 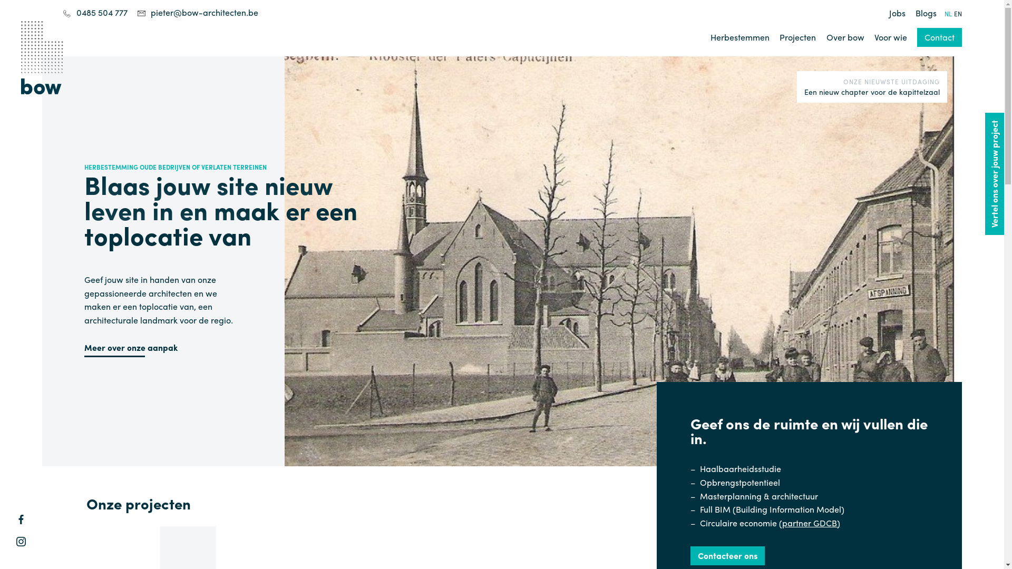 I want to click on Herbestemmen, so click(x=740, y=37).